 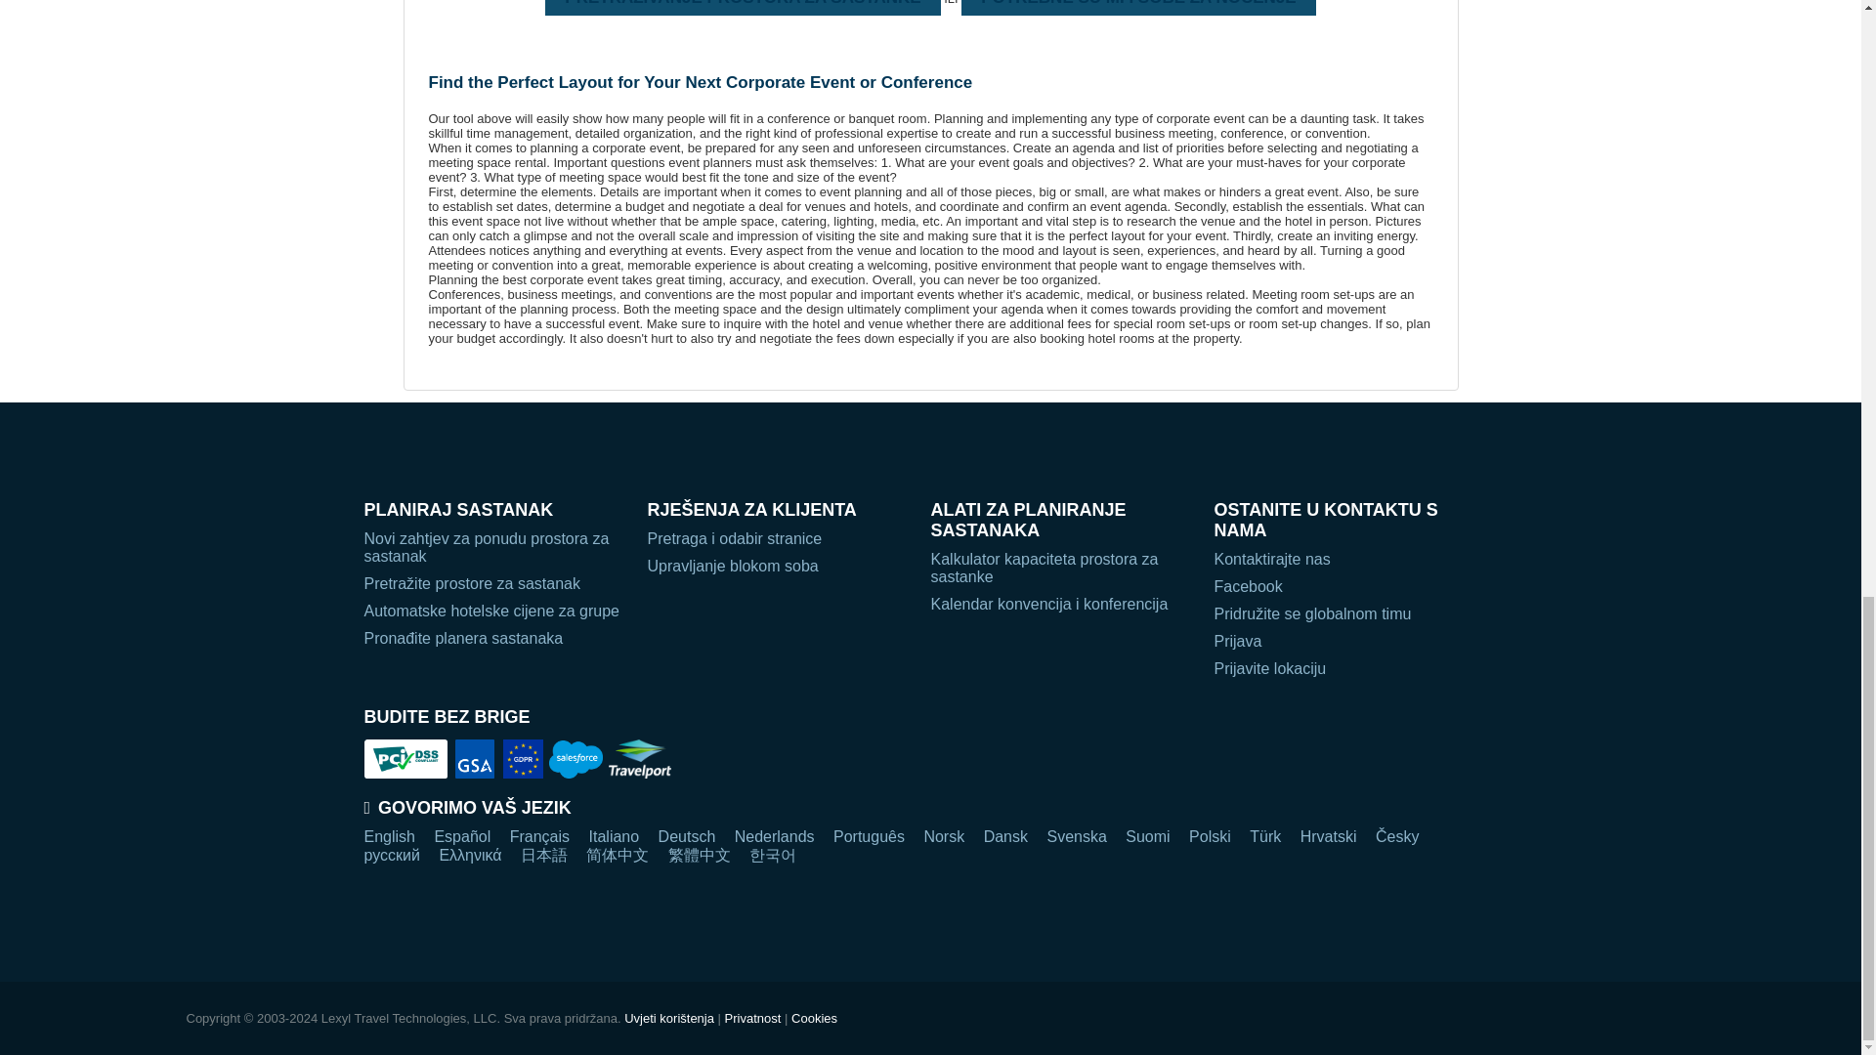 What do you see at coordinates (1345, 586) in the screenshot?
I see `Facebook` at bounding box center [1345, 586].